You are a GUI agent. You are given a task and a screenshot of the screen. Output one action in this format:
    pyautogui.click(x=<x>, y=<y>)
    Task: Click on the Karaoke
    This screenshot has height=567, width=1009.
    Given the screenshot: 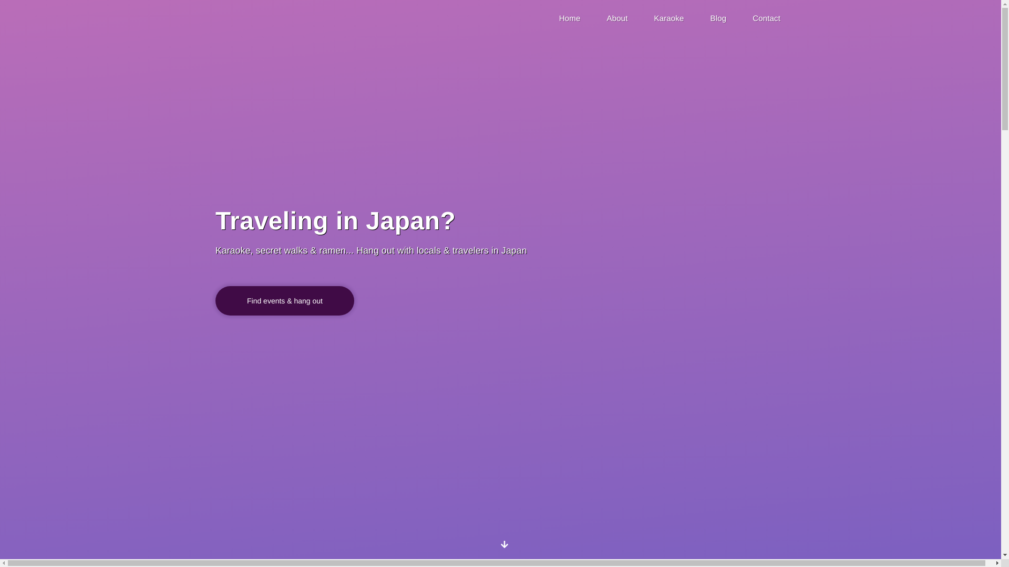 What is the action you would take?
    pyautogui.click(x=670, y=18)
    